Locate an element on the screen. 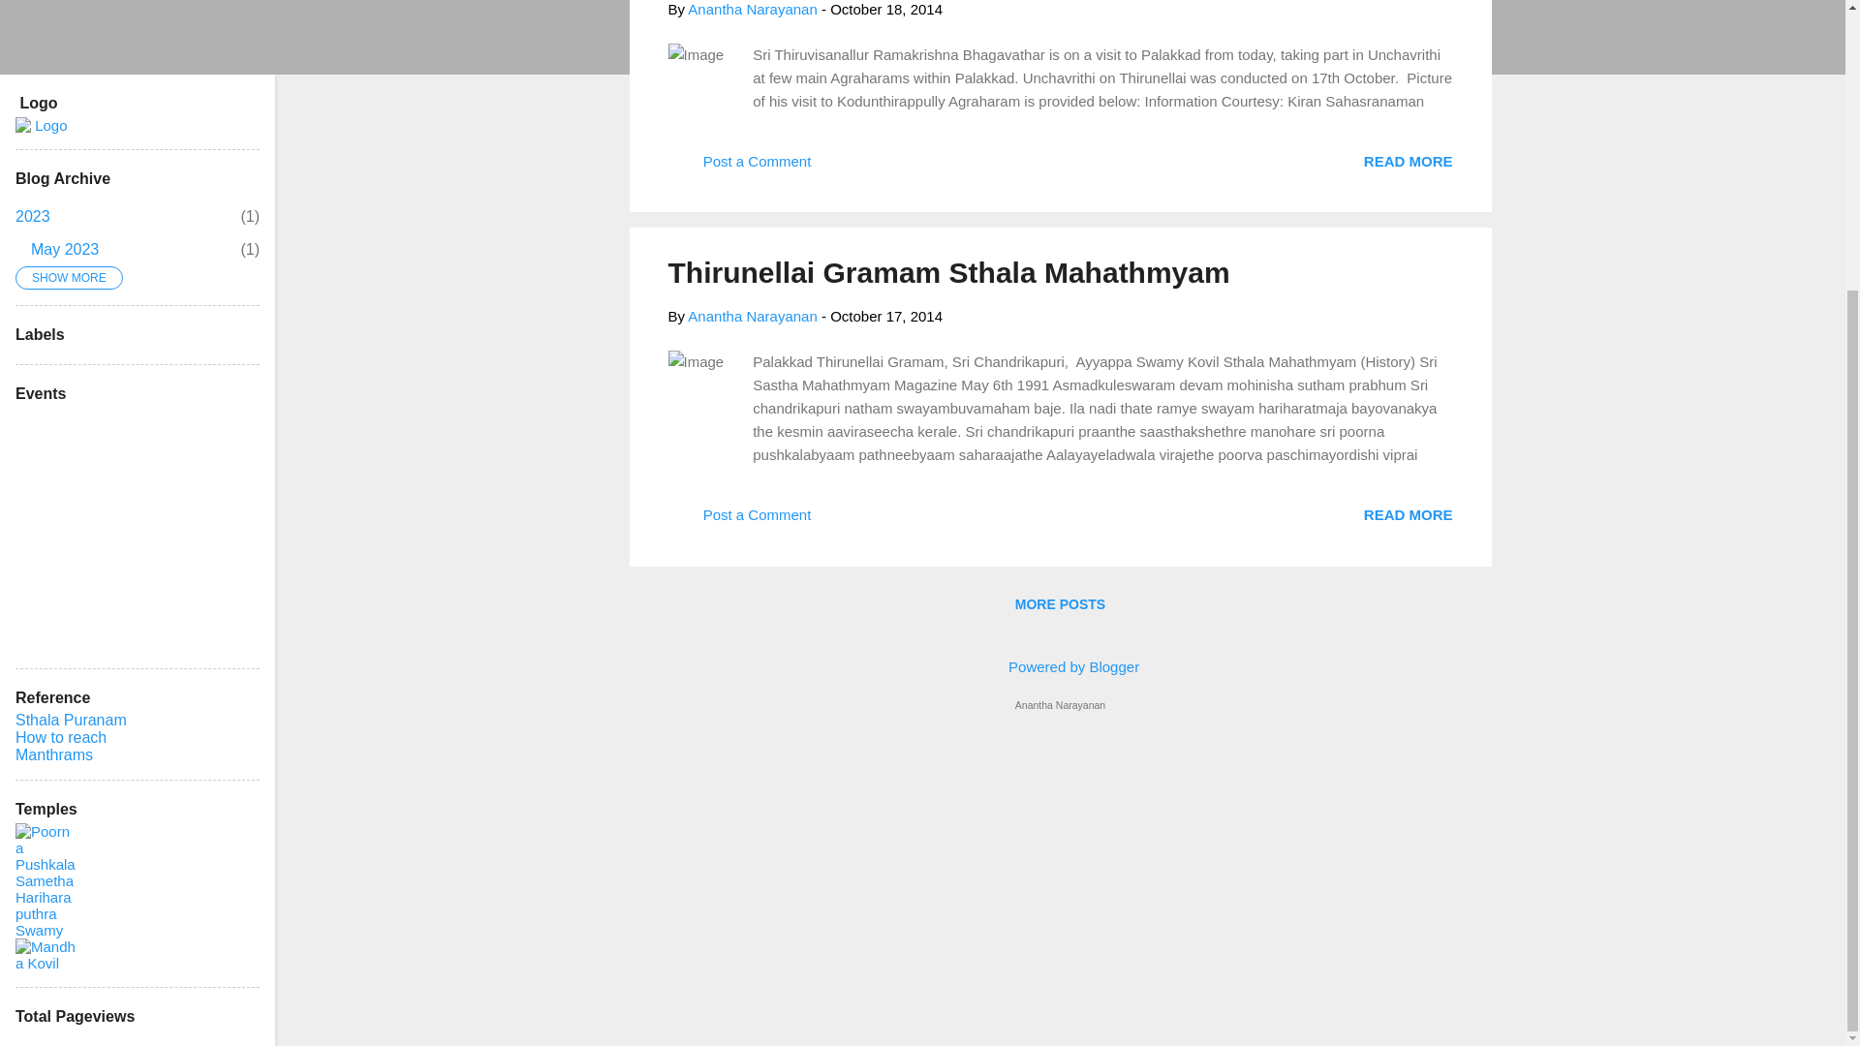 This screenshot has height=1046, width=1860. Post a Comment is located at coordinates (1408, 159).